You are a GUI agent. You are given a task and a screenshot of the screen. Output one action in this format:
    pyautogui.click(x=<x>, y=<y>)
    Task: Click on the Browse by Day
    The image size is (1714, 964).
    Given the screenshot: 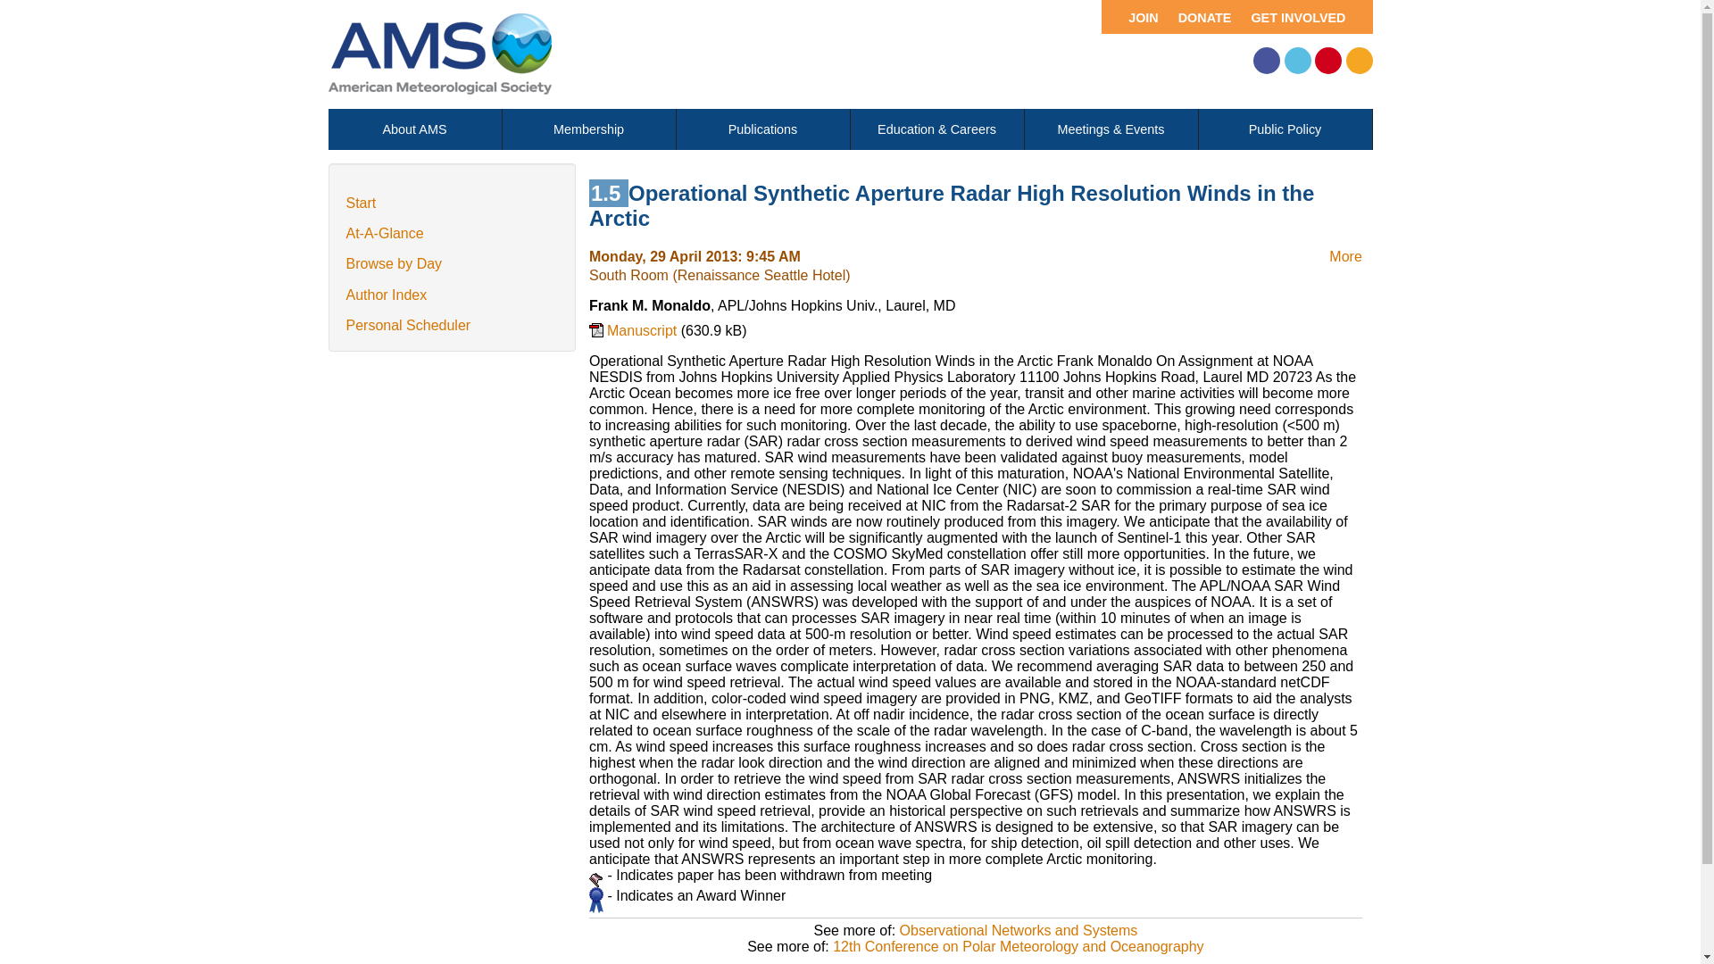 What is the action you would take?
    pyautogui.click(x=394, y=263)
    